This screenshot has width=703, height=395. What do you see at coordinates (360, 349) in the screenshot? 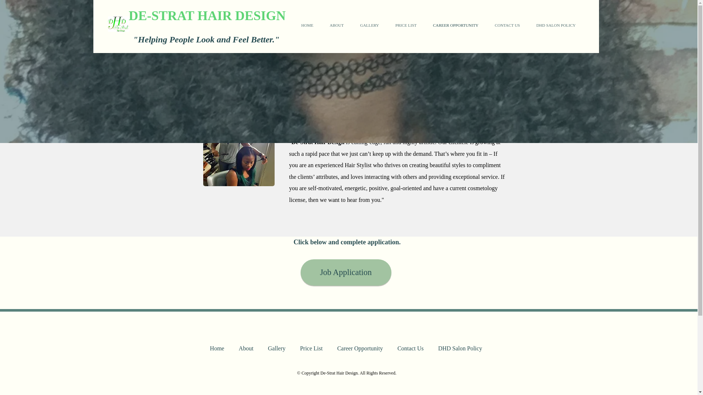
I see `Career Opportunity` at bounding box center [360, 349].